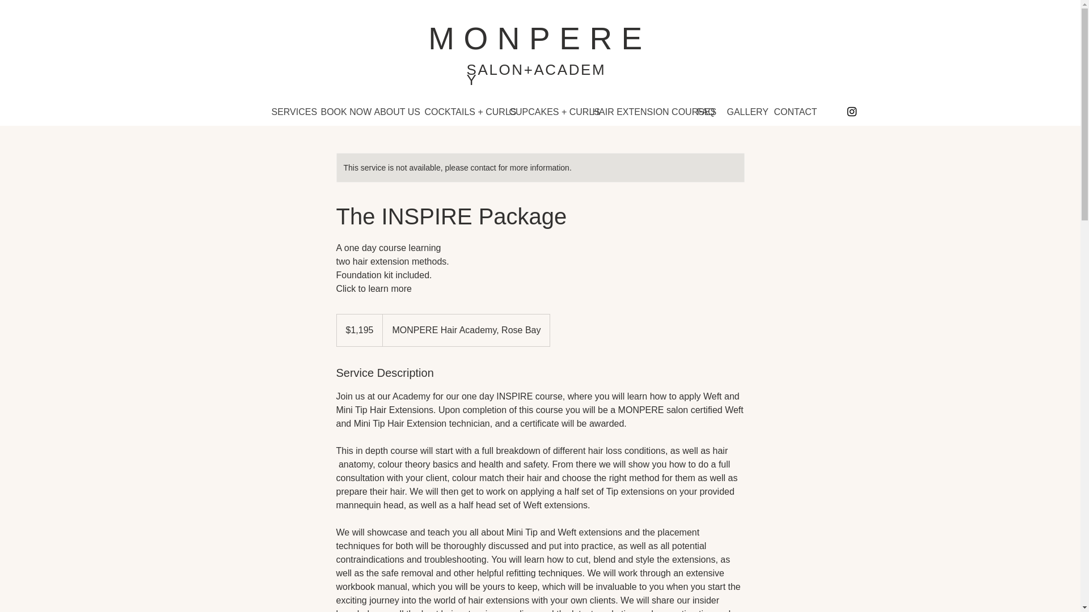 Image resolution: width=1089 pixels, height=612 pixels. What do you see at coordinates (741, 112) in the screenshot?
I see `GALLERY` at bounding box center [741, 112].